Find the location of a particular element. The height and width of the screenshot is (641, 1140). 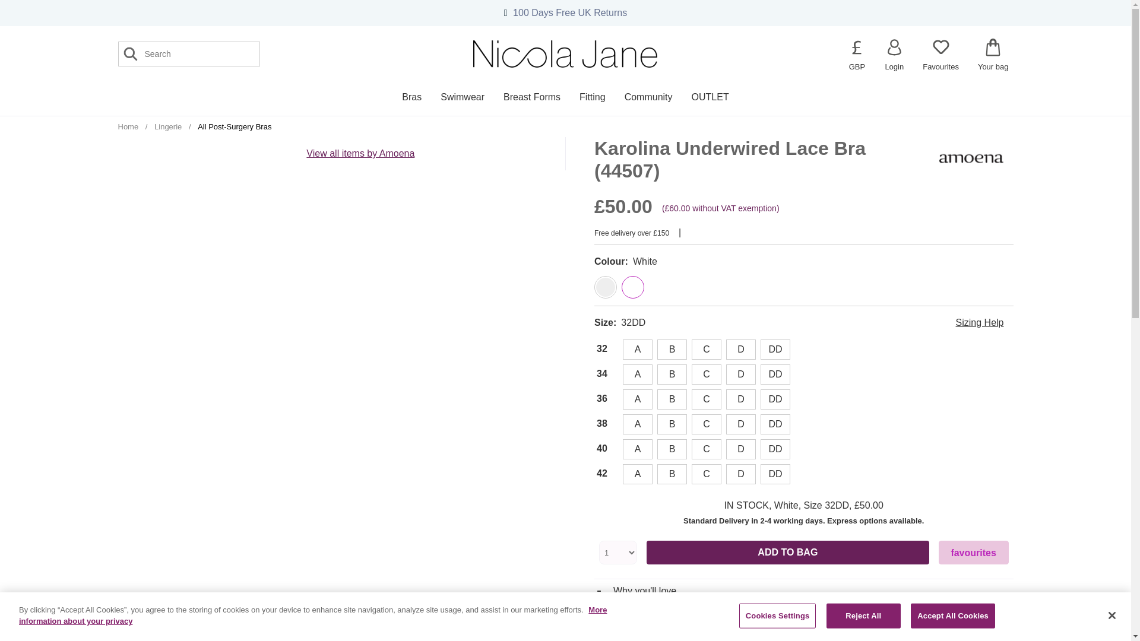

100 Days Free UK Returns is located at coordinates (570, 12).